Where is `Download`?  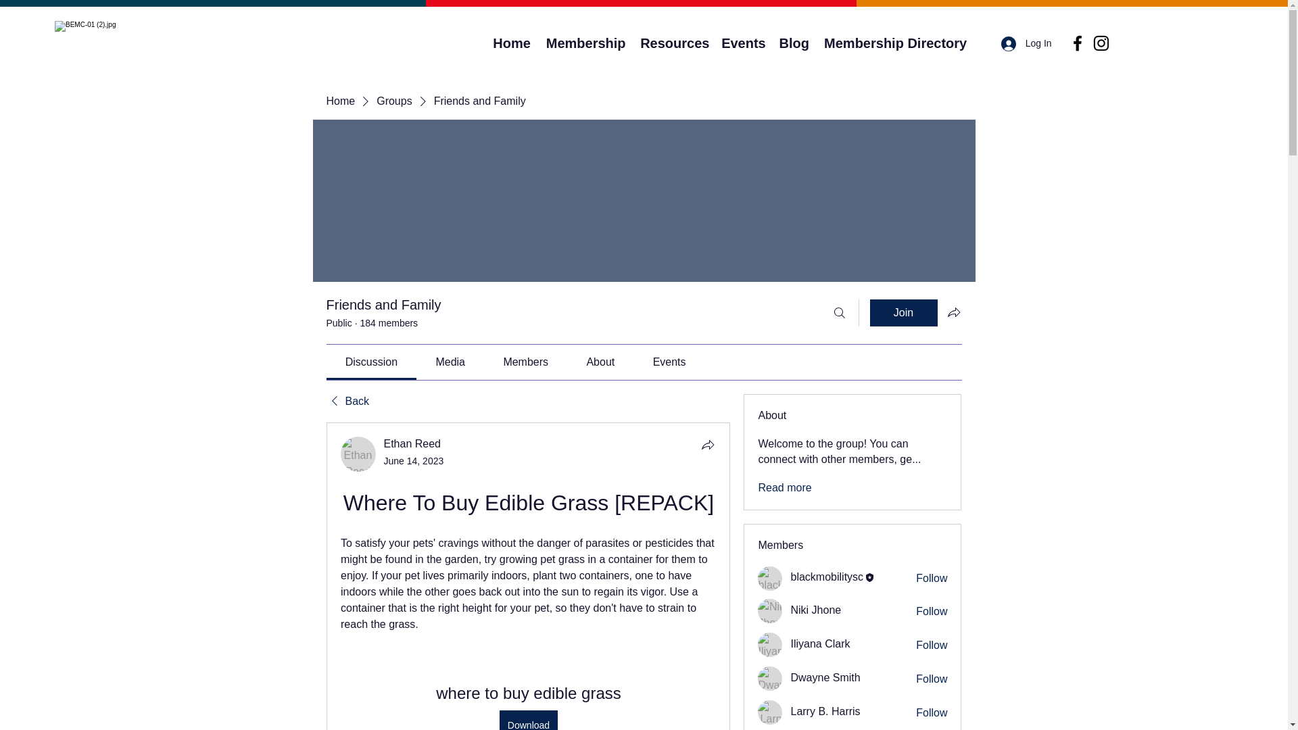 Download is located at coordinates (527, 720).